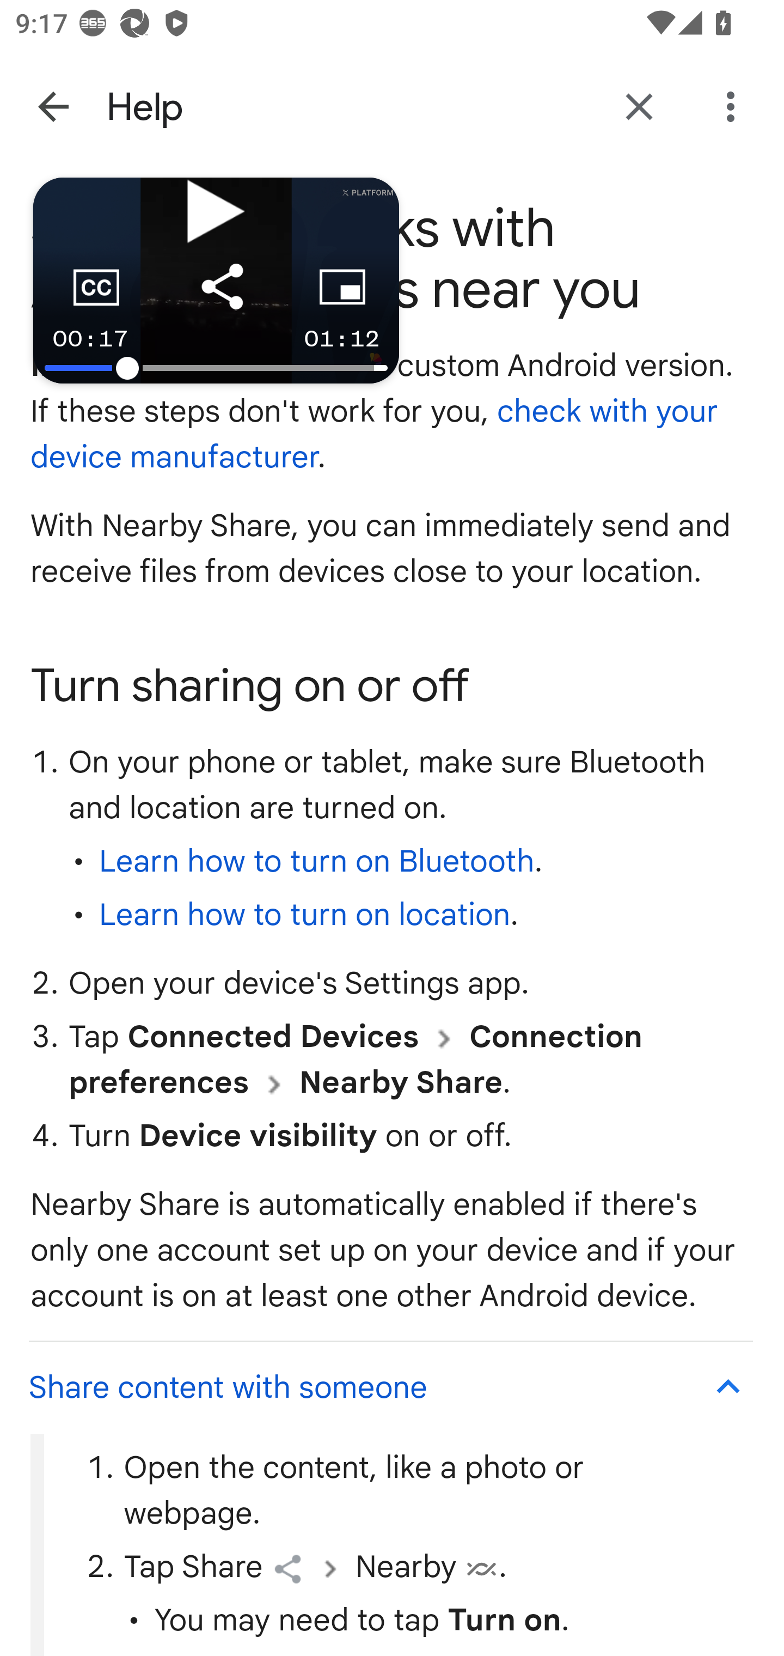 The image size is (784, 1656). What do you see at coordinates (734, 107) in the screenshot?
I see `More options` at bounding box center [734, 107].